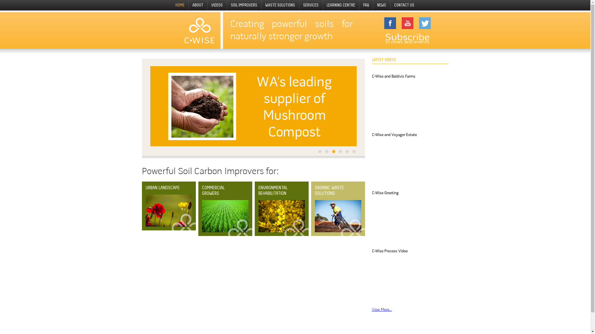  Describe the element at coordinates (366, 5) in the screenshot. I see `FAQ` at that location.